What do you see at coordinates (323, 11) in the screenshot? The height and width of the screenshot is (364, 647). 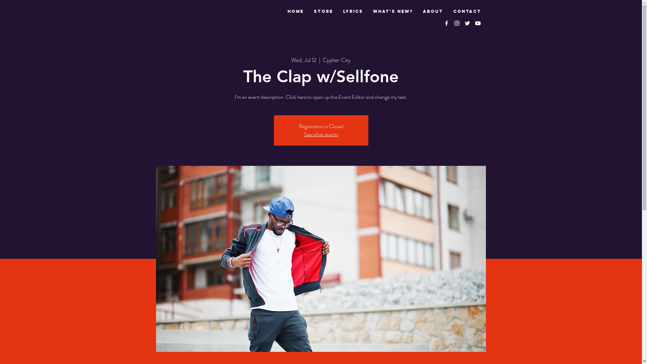 I see `Store` at bounding box center [323, 11].